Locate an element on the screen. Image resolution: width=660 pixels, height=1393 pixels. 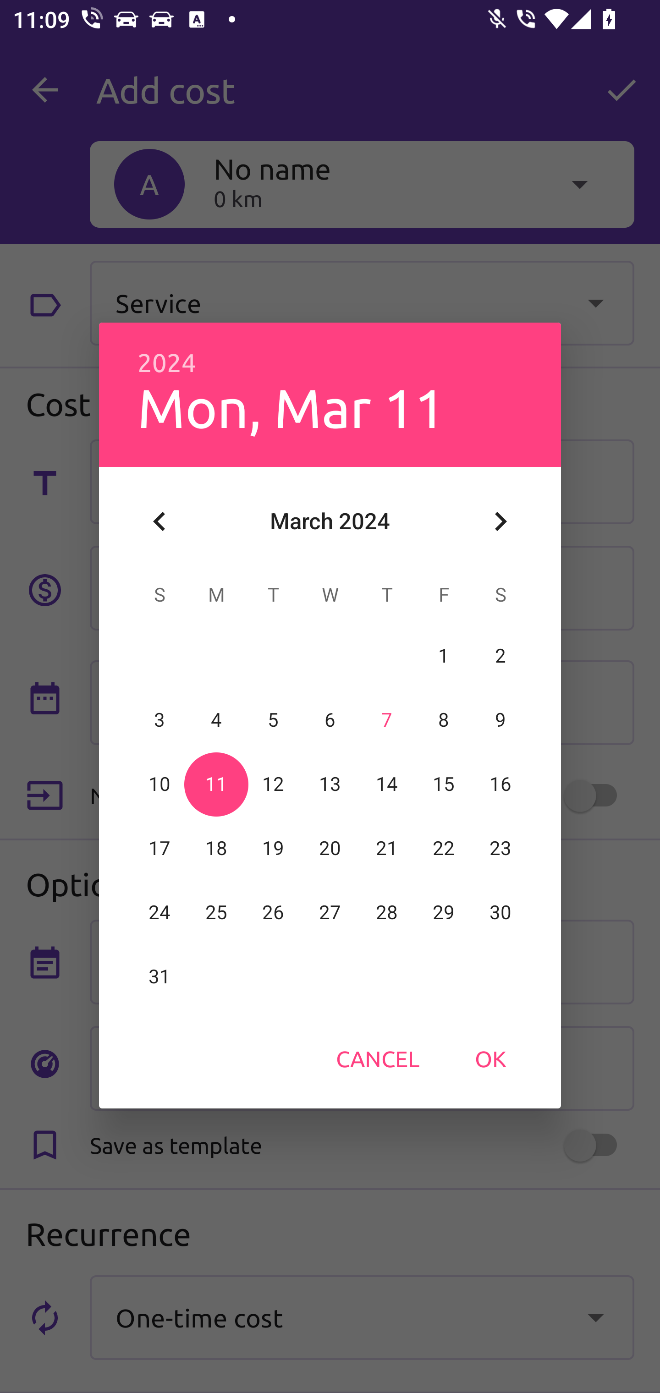
Next month is located at coordinates (500, 521).